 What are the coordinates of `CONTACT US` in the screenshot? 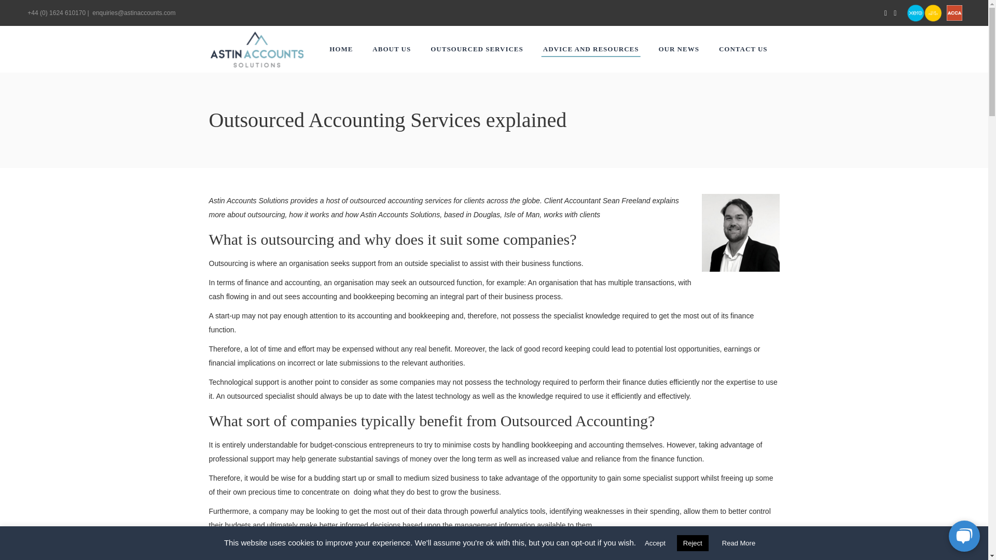 It's located at (743, 49).